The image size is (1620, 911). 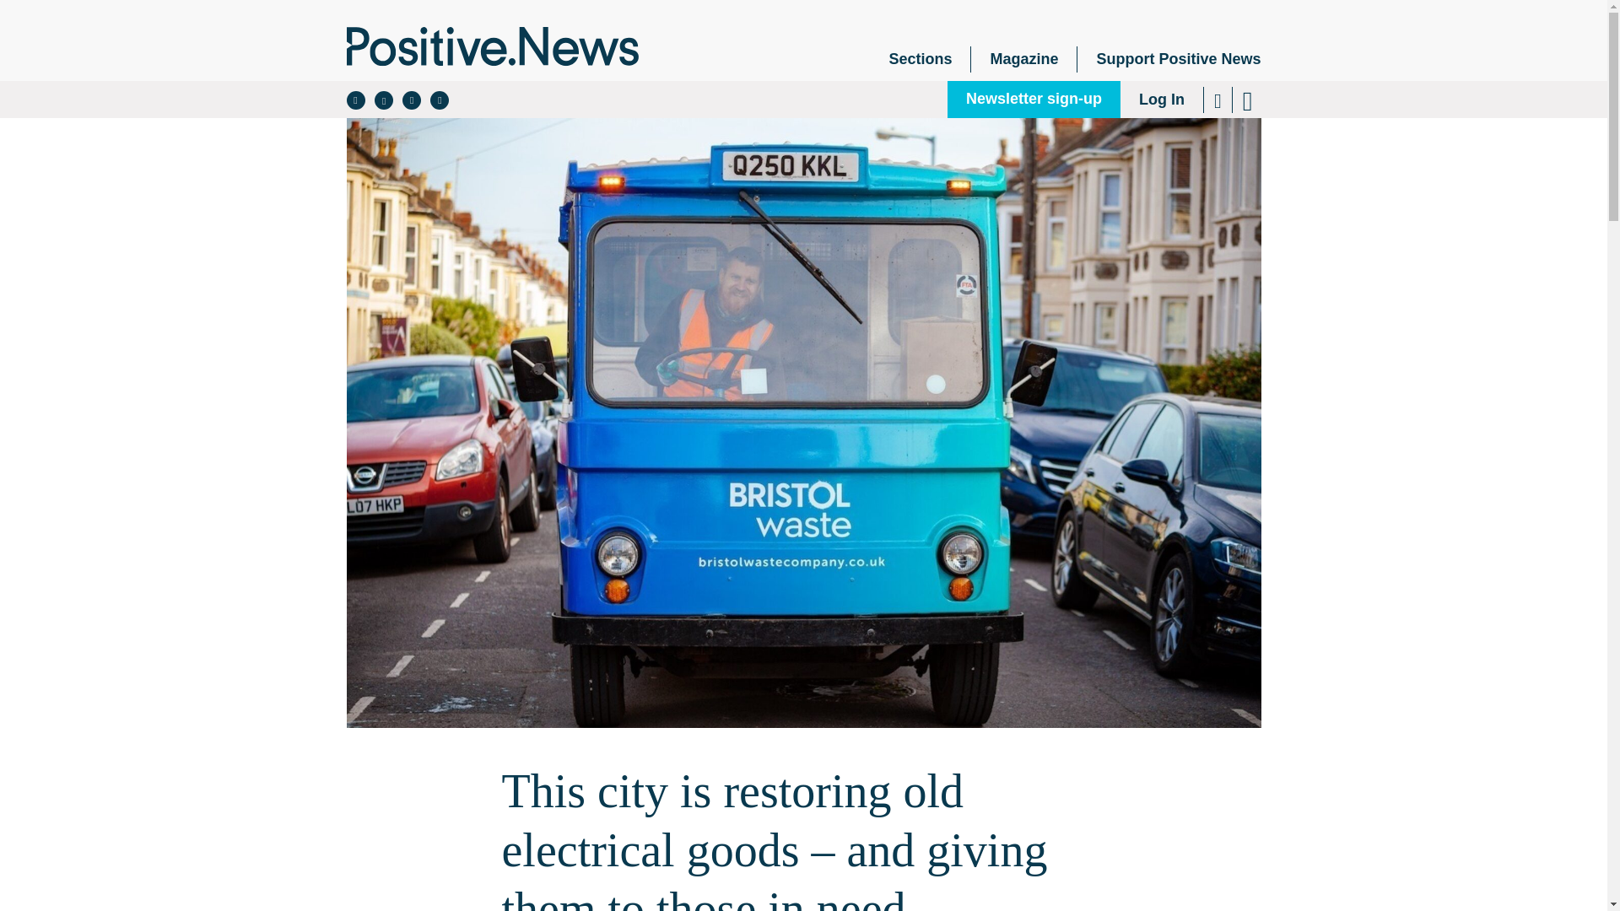 What do you see at coordinates (1034, 100) in the screenshot?
I see `Newsletter sign-up` at bounding box center [1034, 100].